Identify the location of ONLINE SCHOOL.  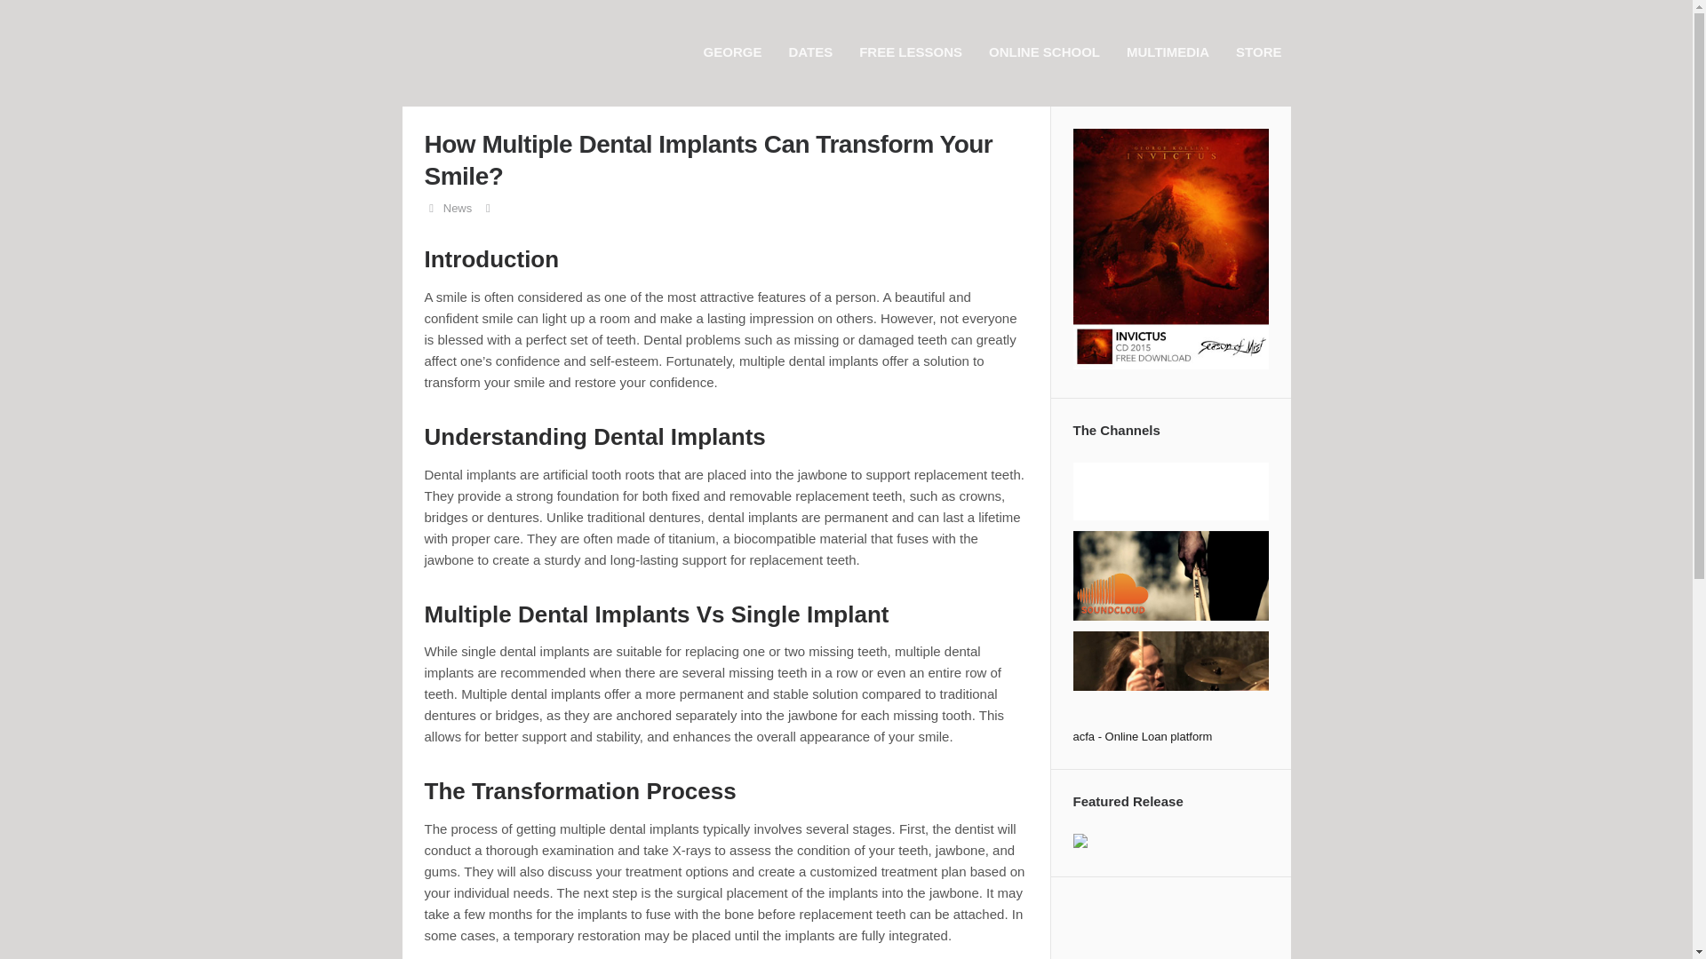
(1048, 52).